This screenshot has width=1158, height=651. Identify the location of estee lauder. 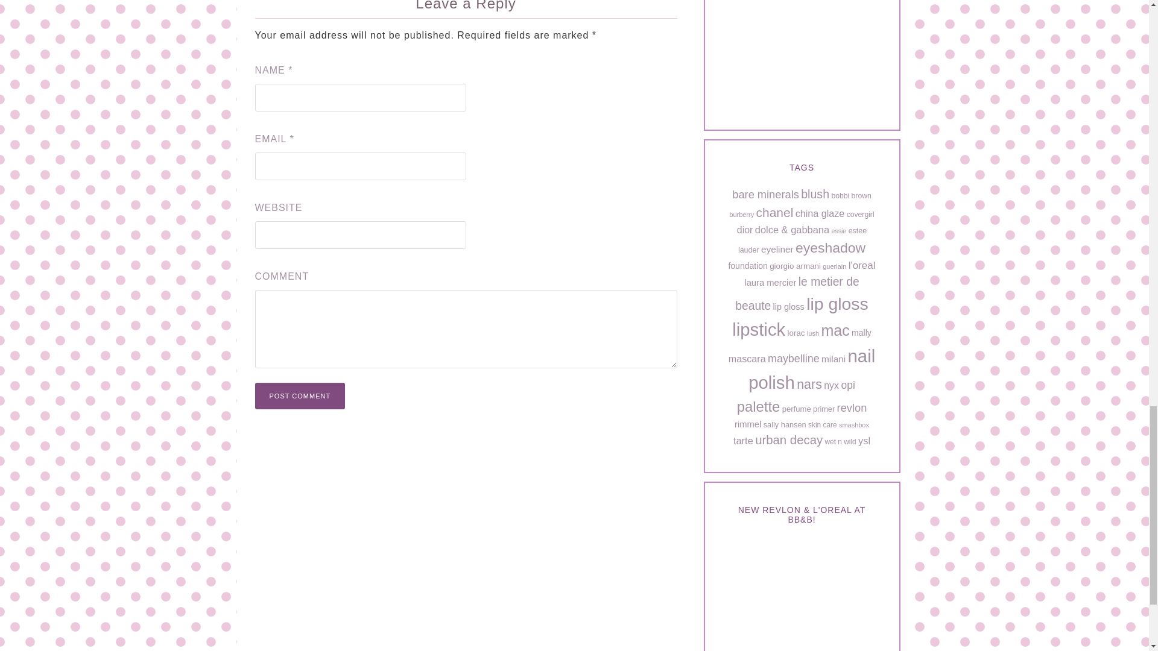
(802, 240).